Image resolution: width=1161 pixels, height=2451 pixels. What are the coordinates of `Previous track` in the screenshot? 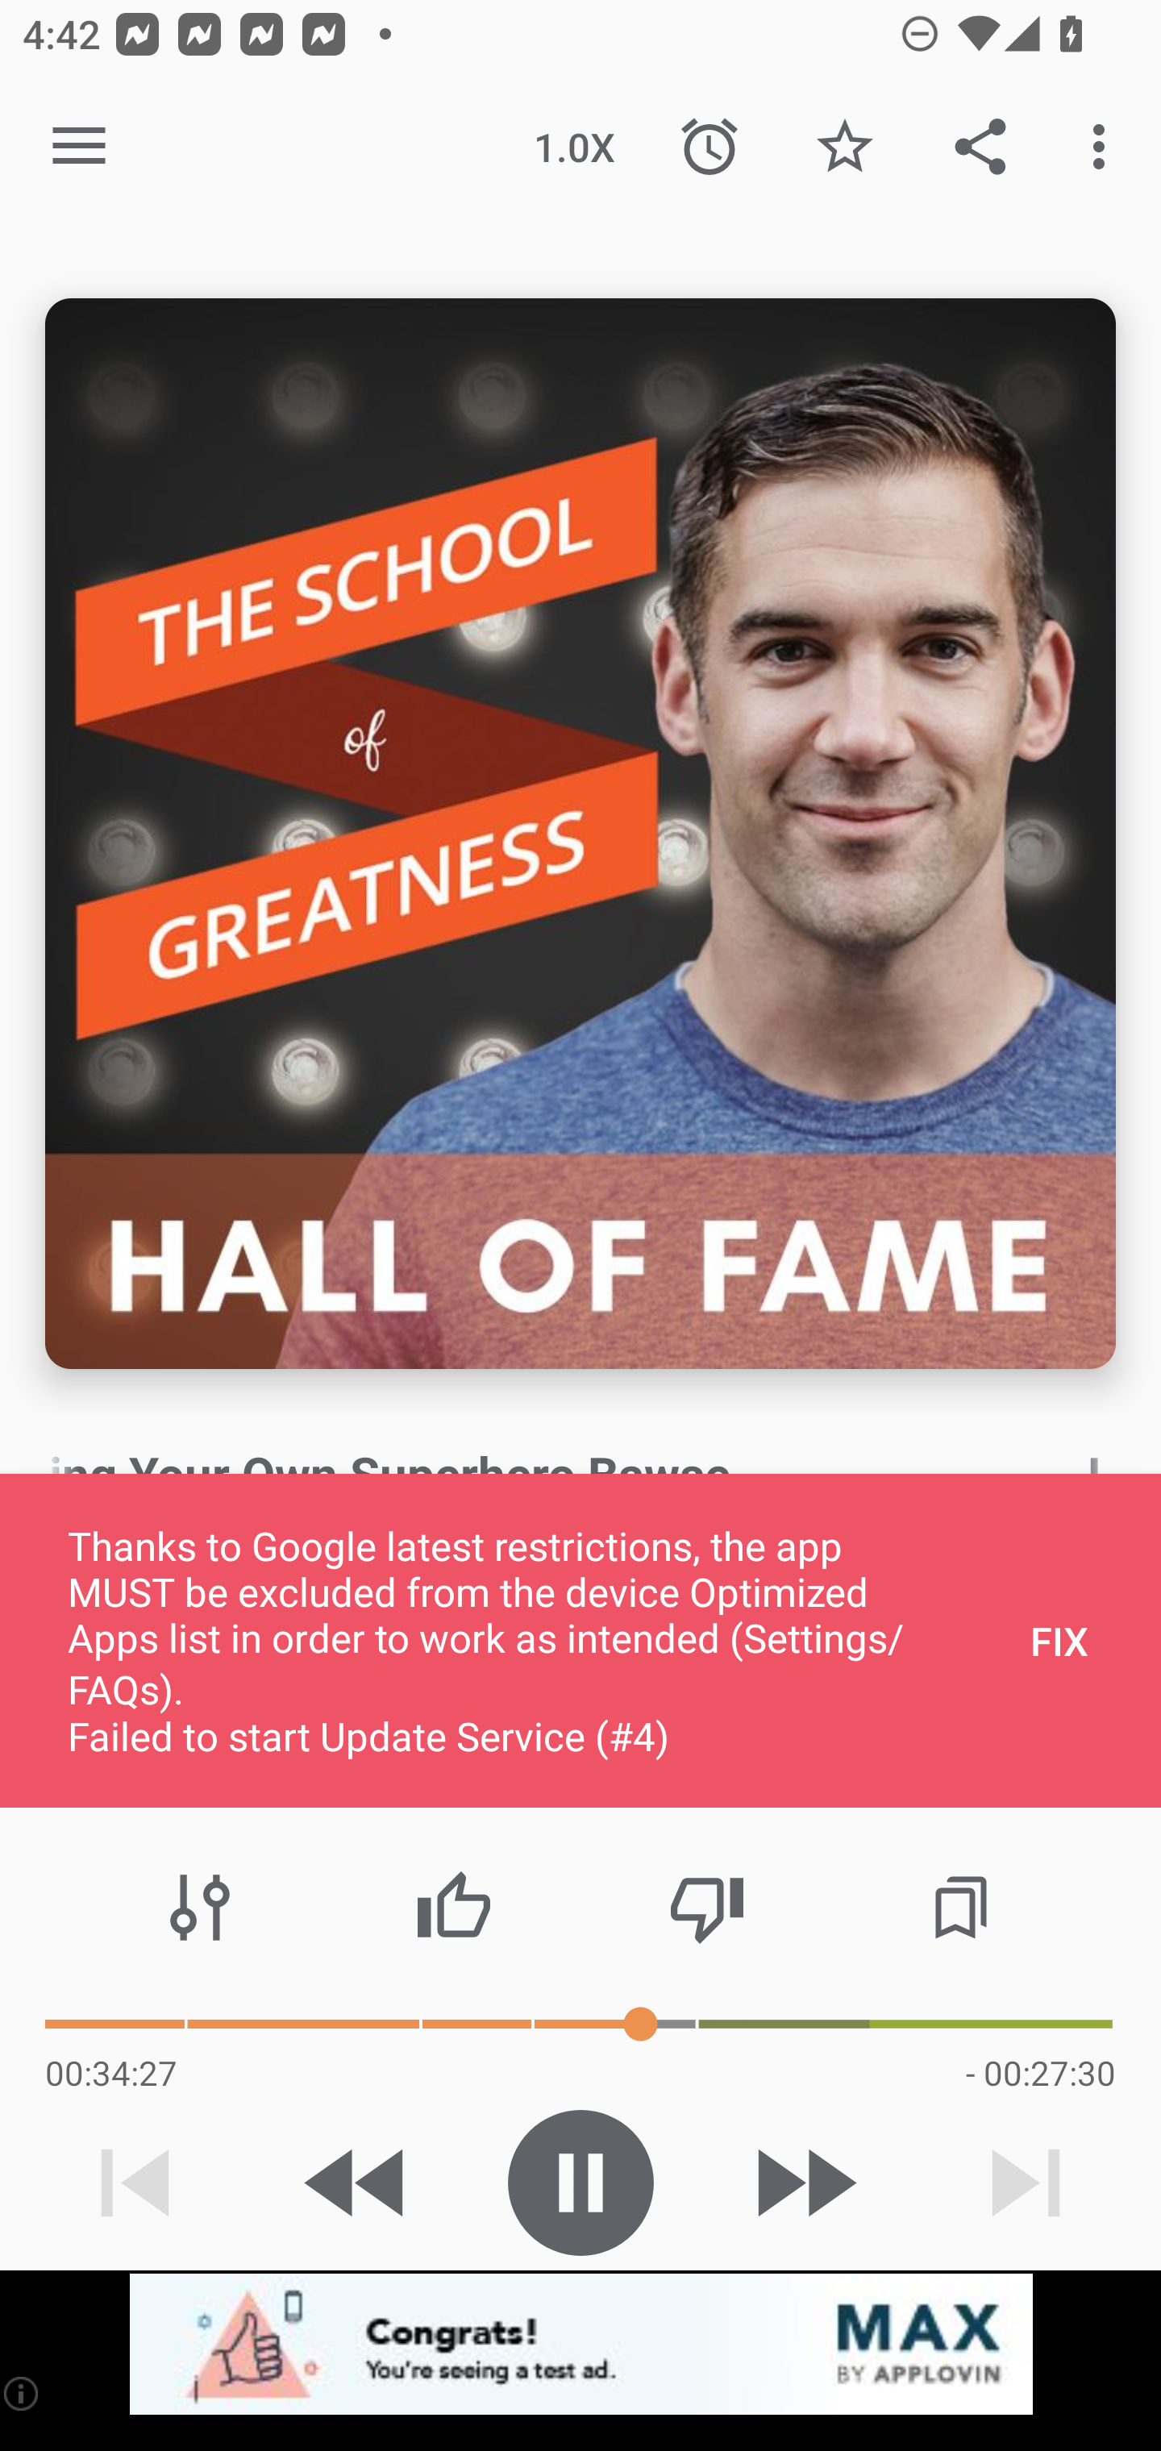 It's located at (135, 2183).